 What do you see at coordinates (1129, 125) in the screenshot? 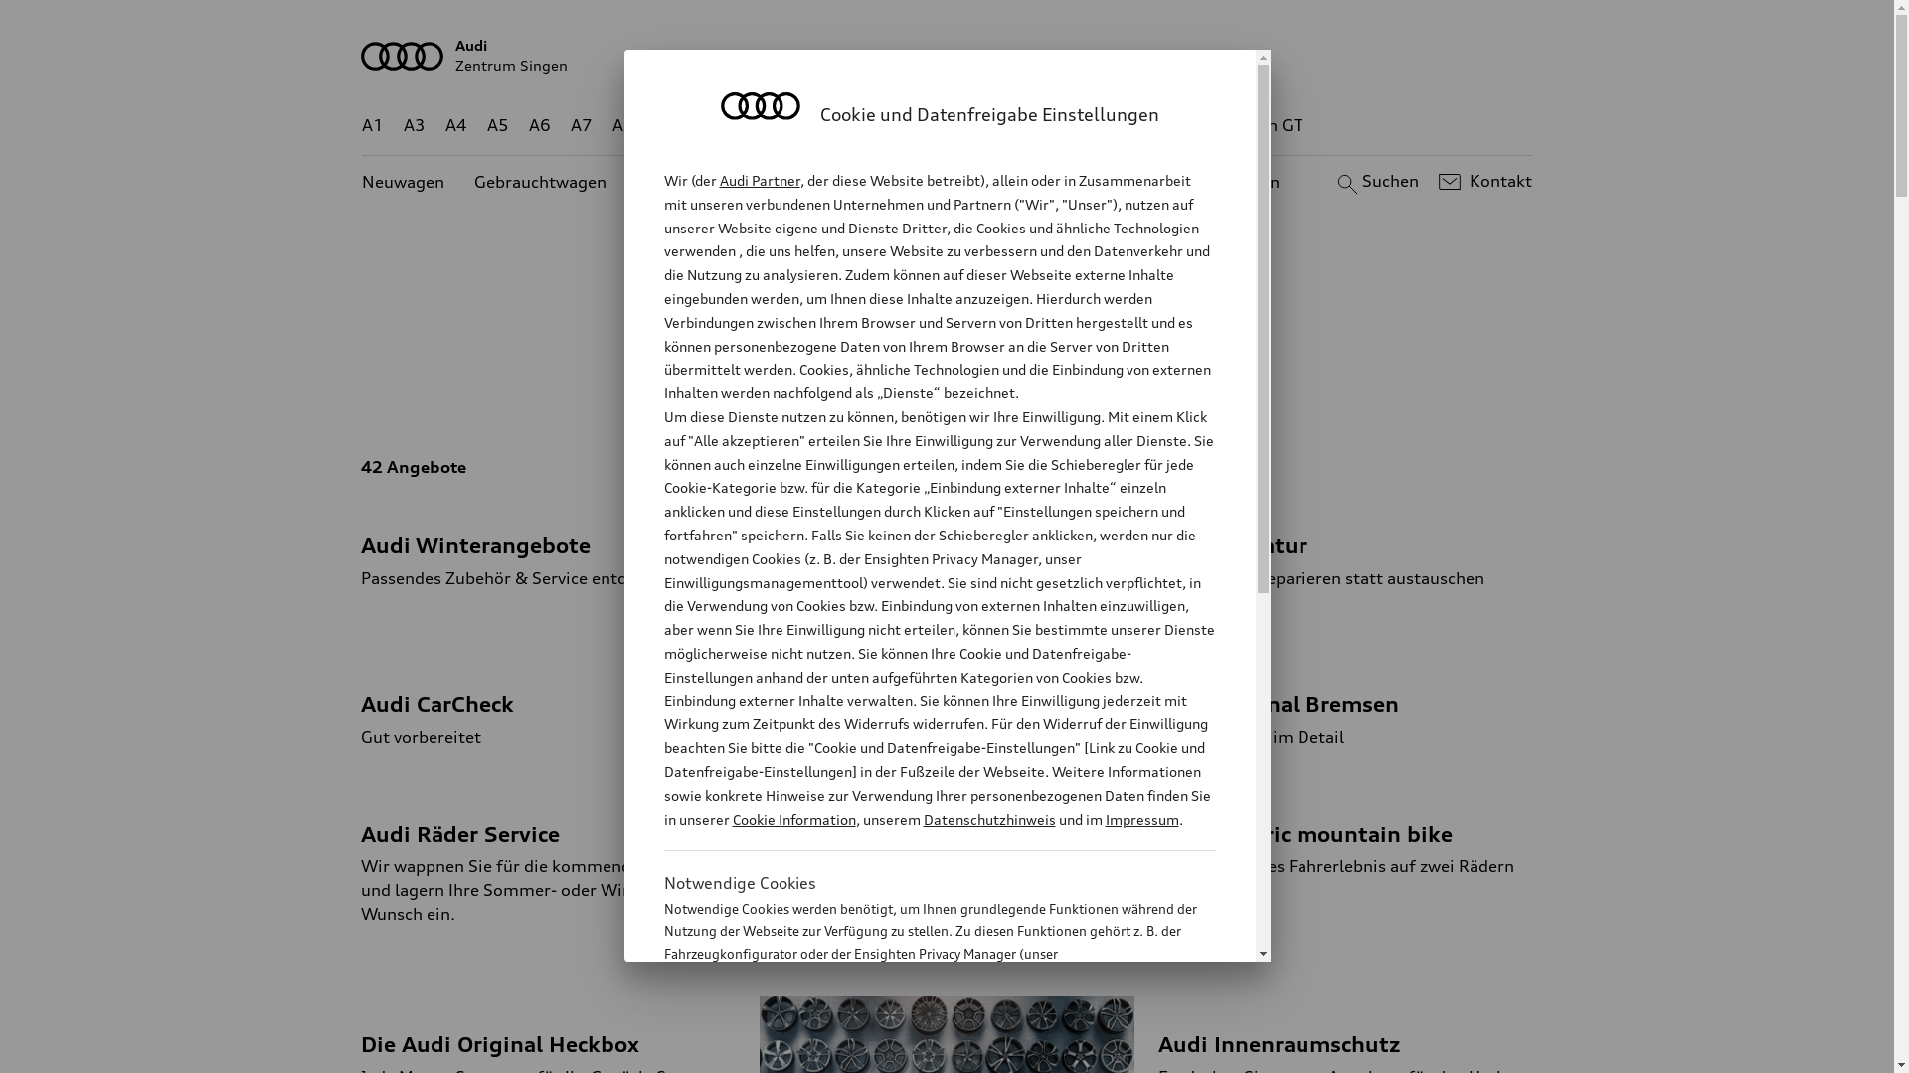
I see `RS` at bounding box center [1129, 125].